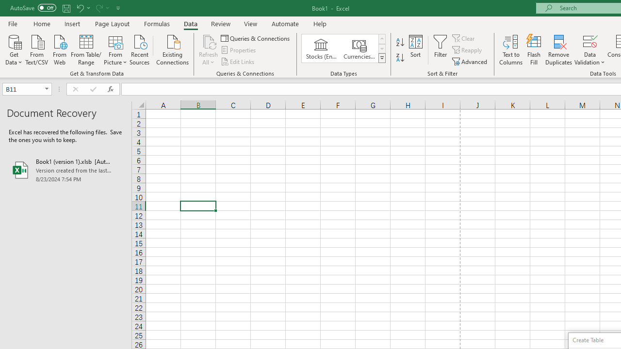 The height and width of the screenshot is (349, 621). Describe the element at coordinates (140, 49) in the screenshot. I see `Recent Sources` at that location.